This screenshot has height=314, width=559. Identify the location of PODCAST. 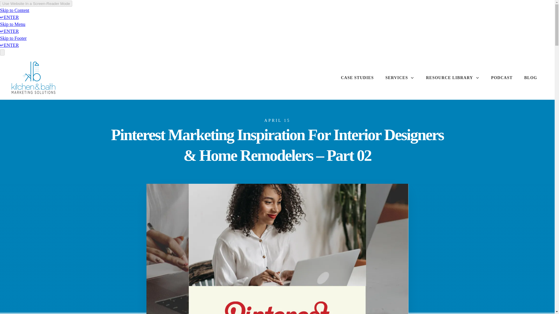
(502, 78).